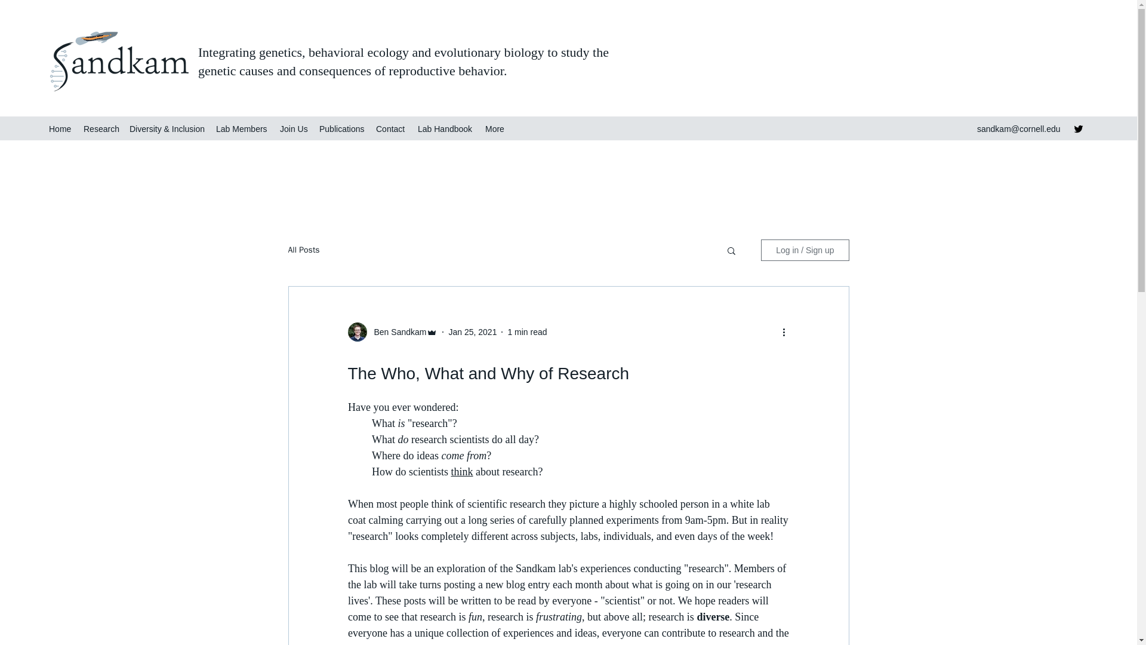 This screenshot has height=645, width=1146. Describe the element at coordinates (293, 129) in the screenshot. I see `Join Us` at that location.